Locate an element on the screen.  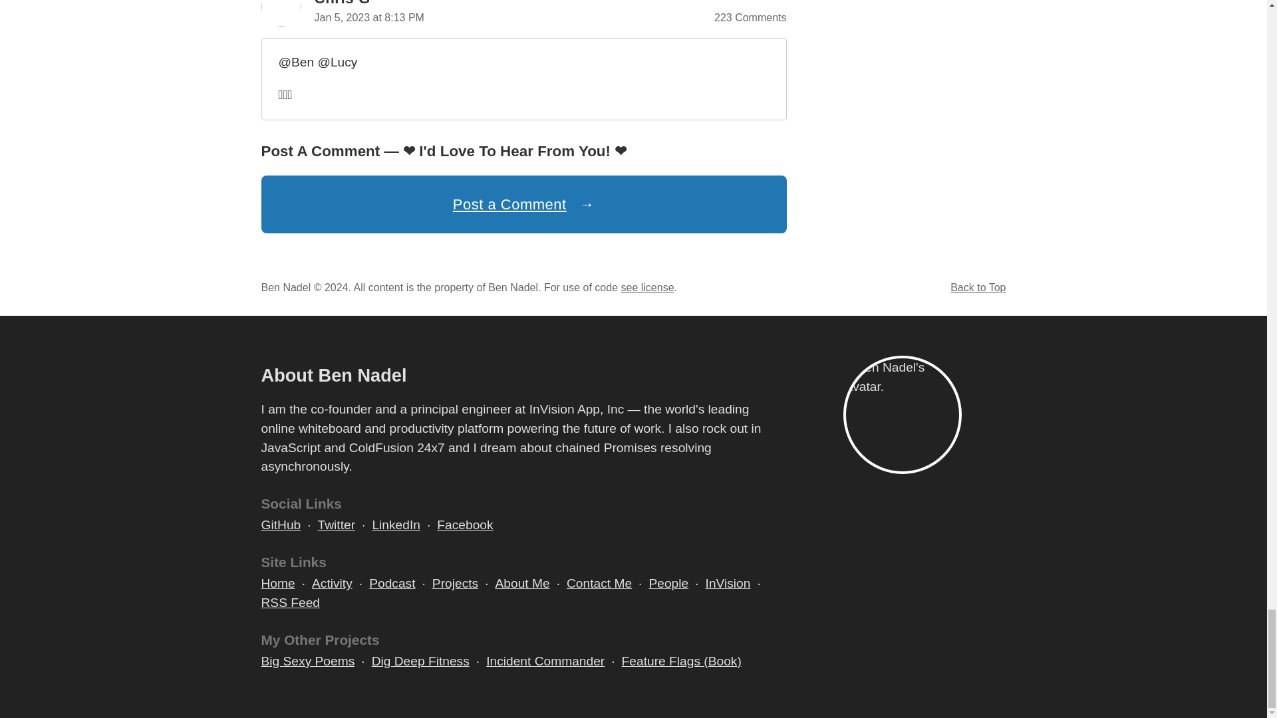
Follow Ben Nadel on LinkedIn. is located at coordinates (395, 525).